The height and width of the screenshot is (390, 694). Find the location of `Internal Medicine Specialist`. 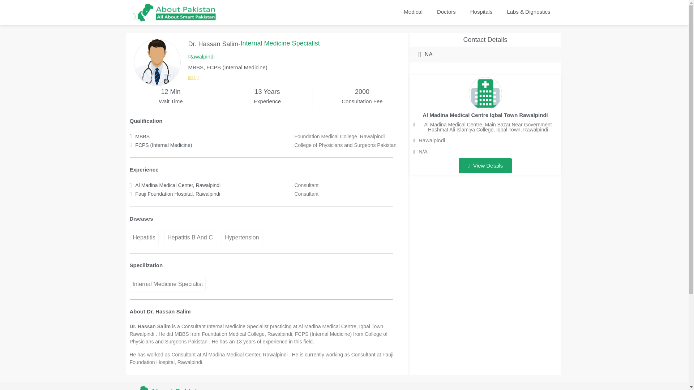

Internal Medicine Specialist is located at coordinates (280, 43).